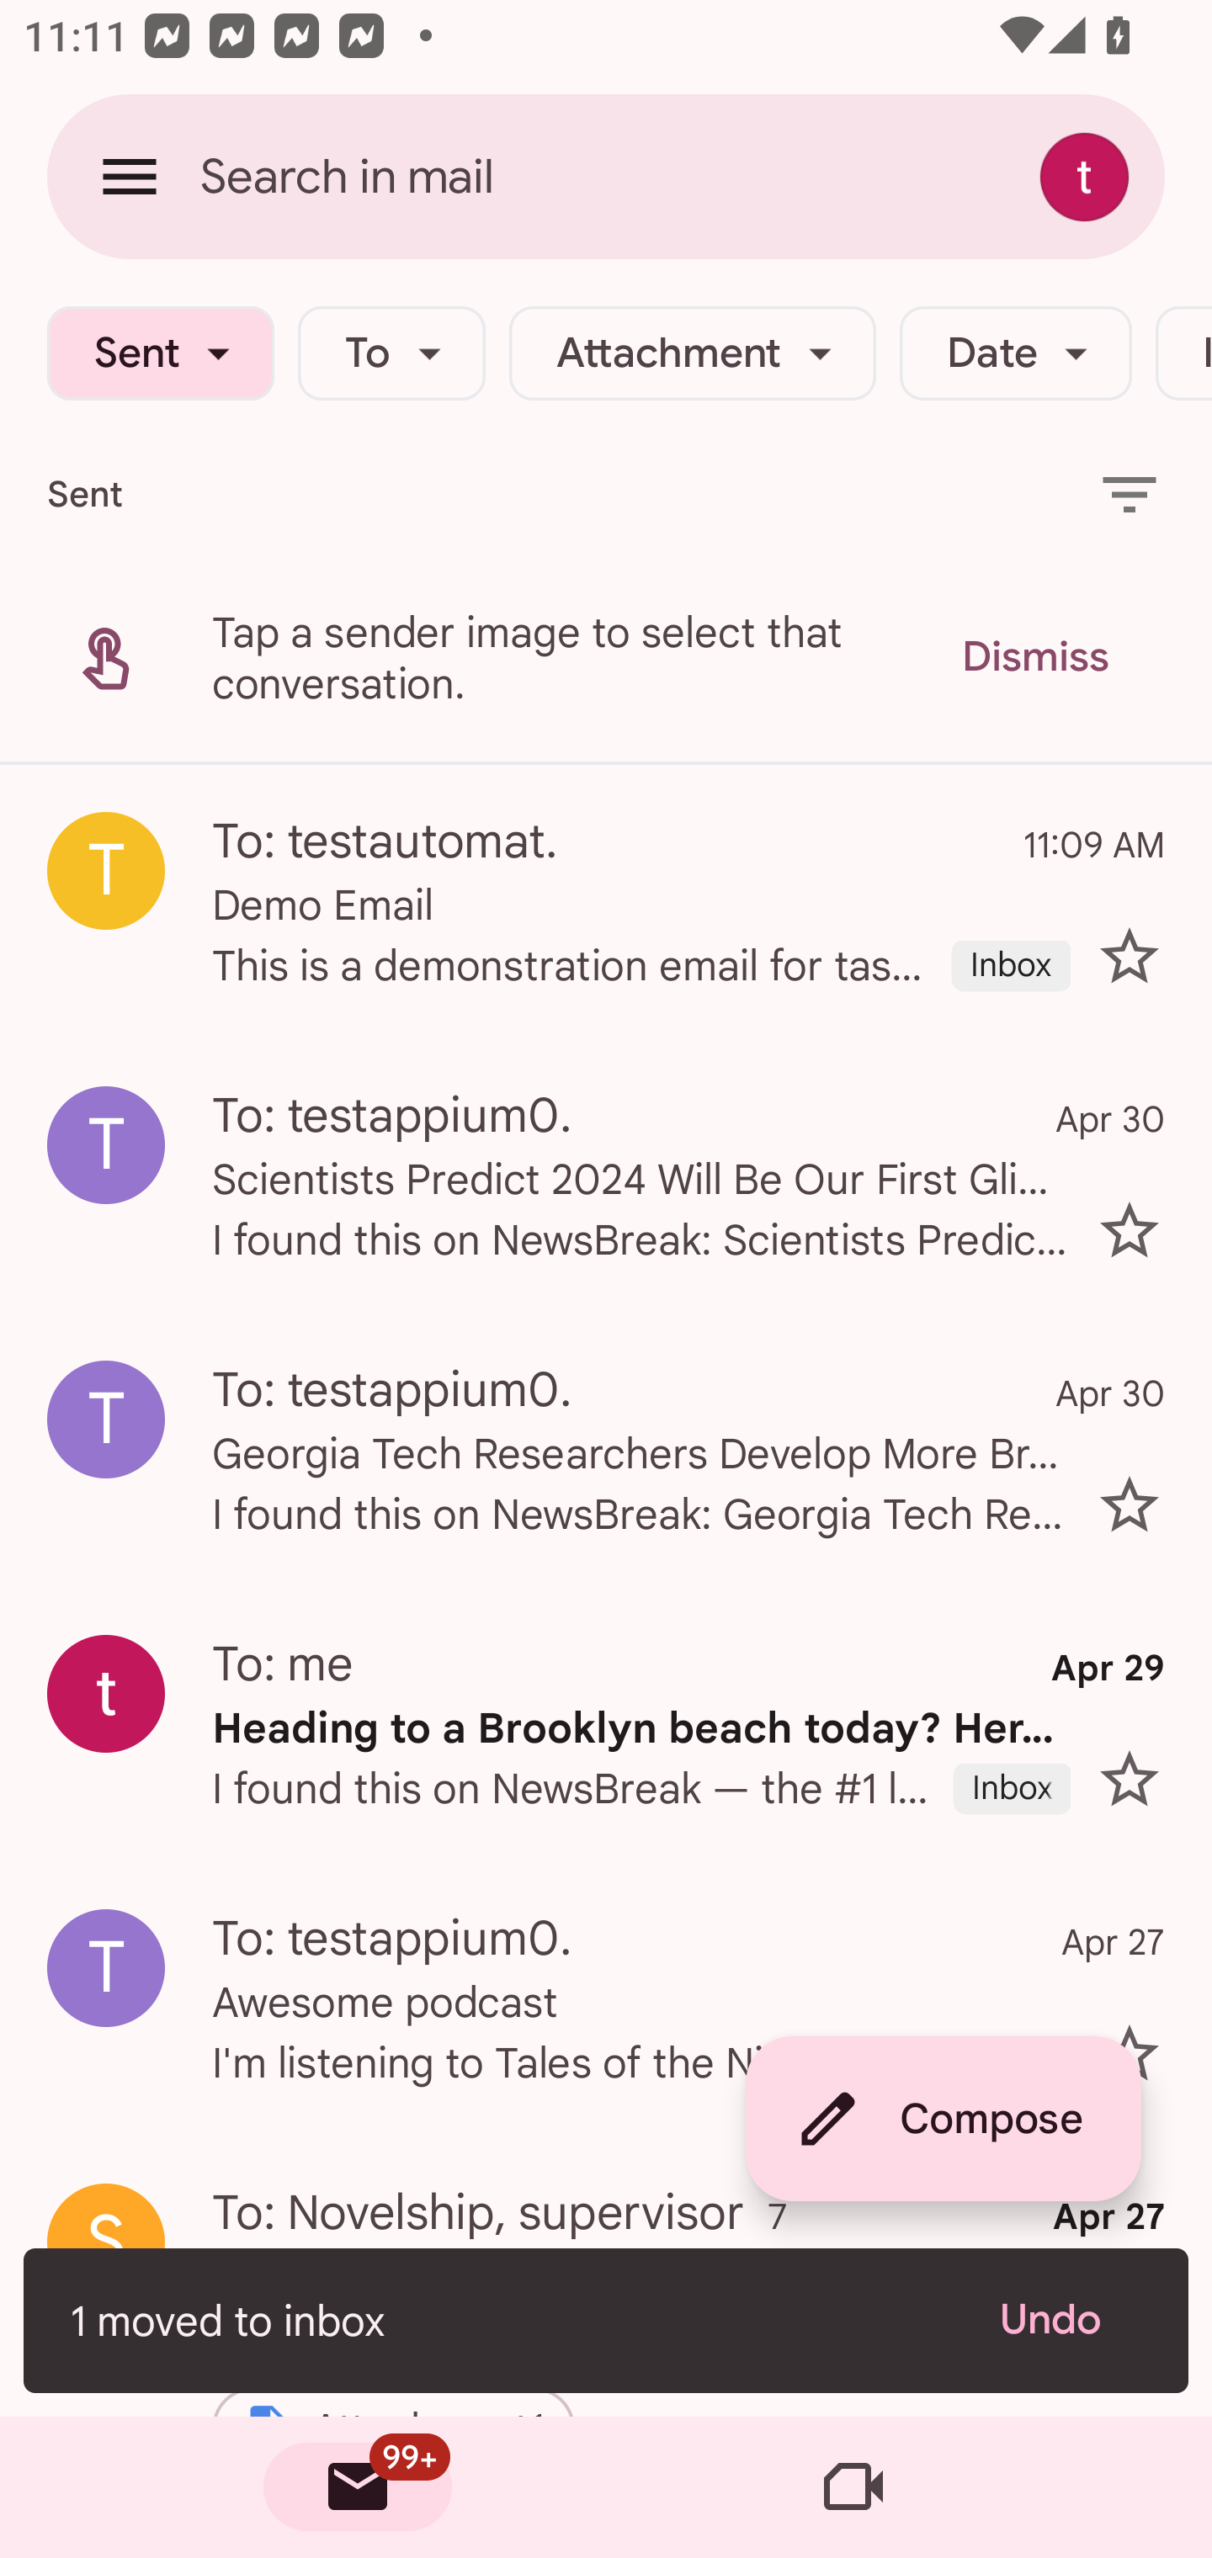 The image size is (1212, 2558). I want to click on Attachment, so click(692, 353).